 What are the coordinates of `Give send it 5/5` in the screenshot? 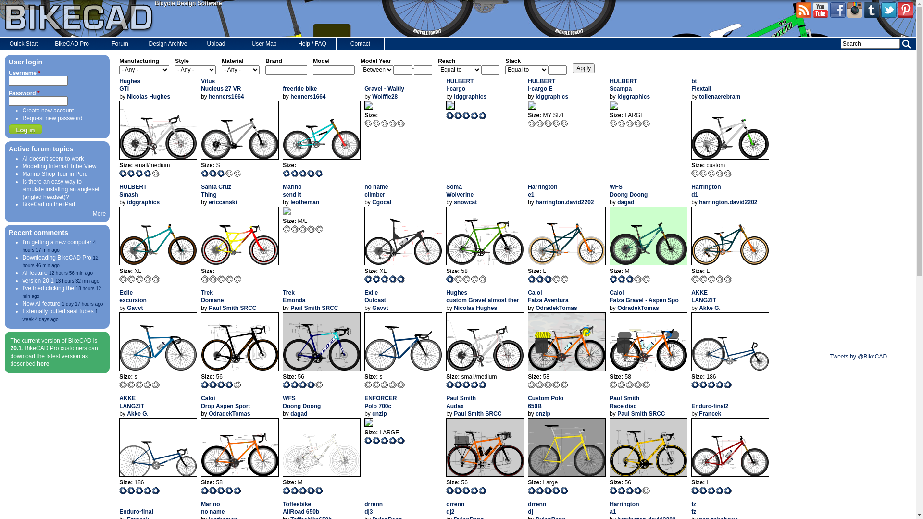 It's located at (319, 229).